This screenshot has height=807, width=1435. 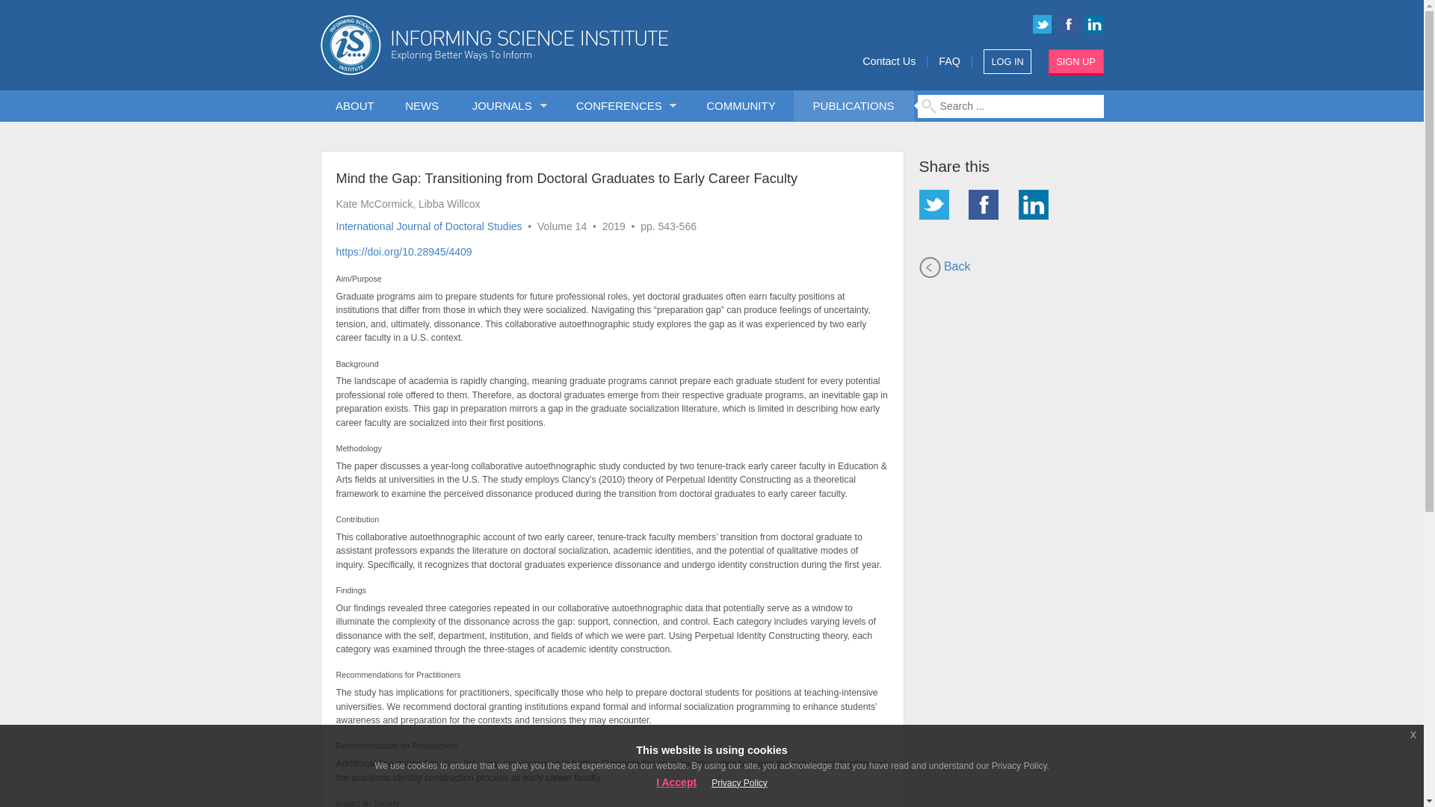 I want to click on LOG IN, so click(x=1007, y=61).